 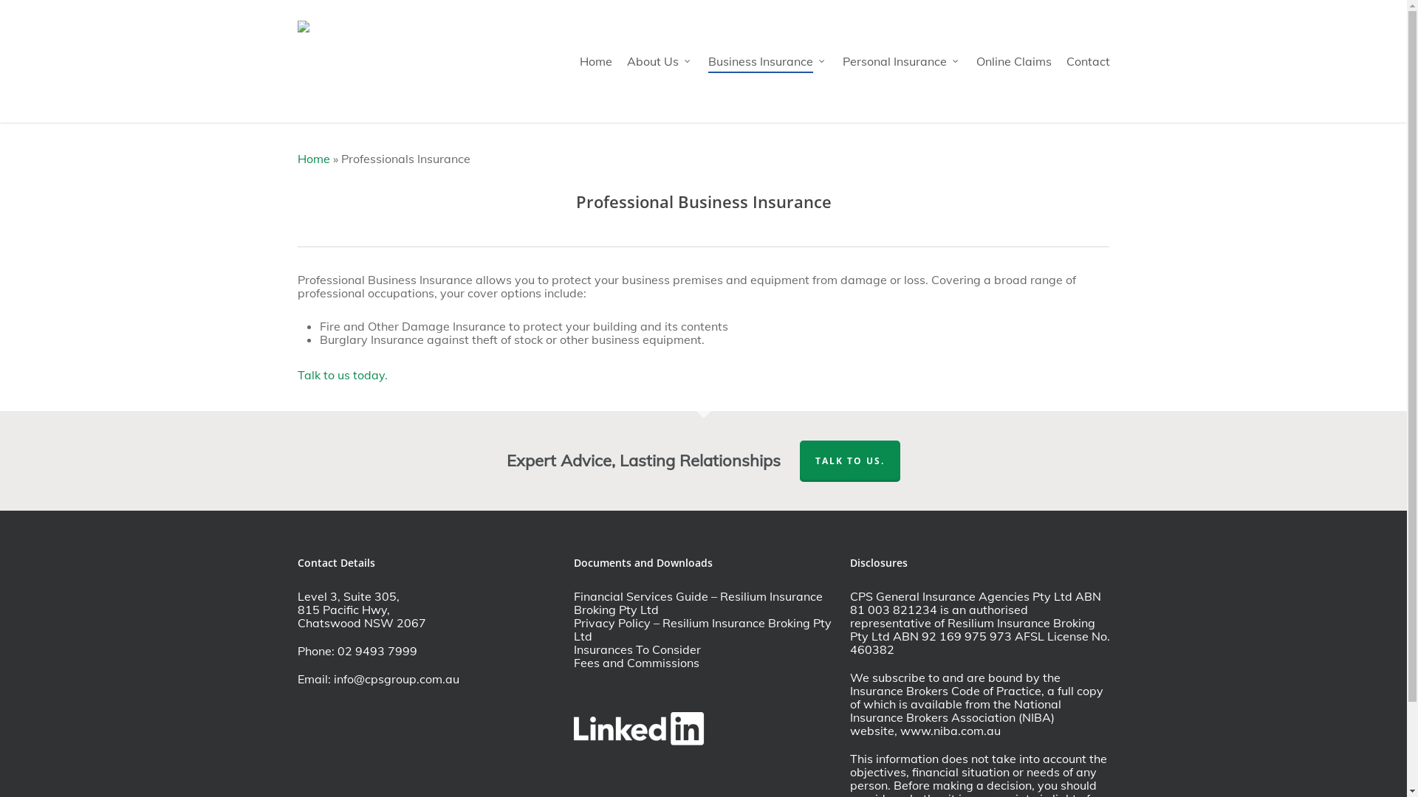 What do you see at coordinates (348, 596) in the screenshot?
I see `Level 3, Suite 305,` at bounding box center [348, 596].